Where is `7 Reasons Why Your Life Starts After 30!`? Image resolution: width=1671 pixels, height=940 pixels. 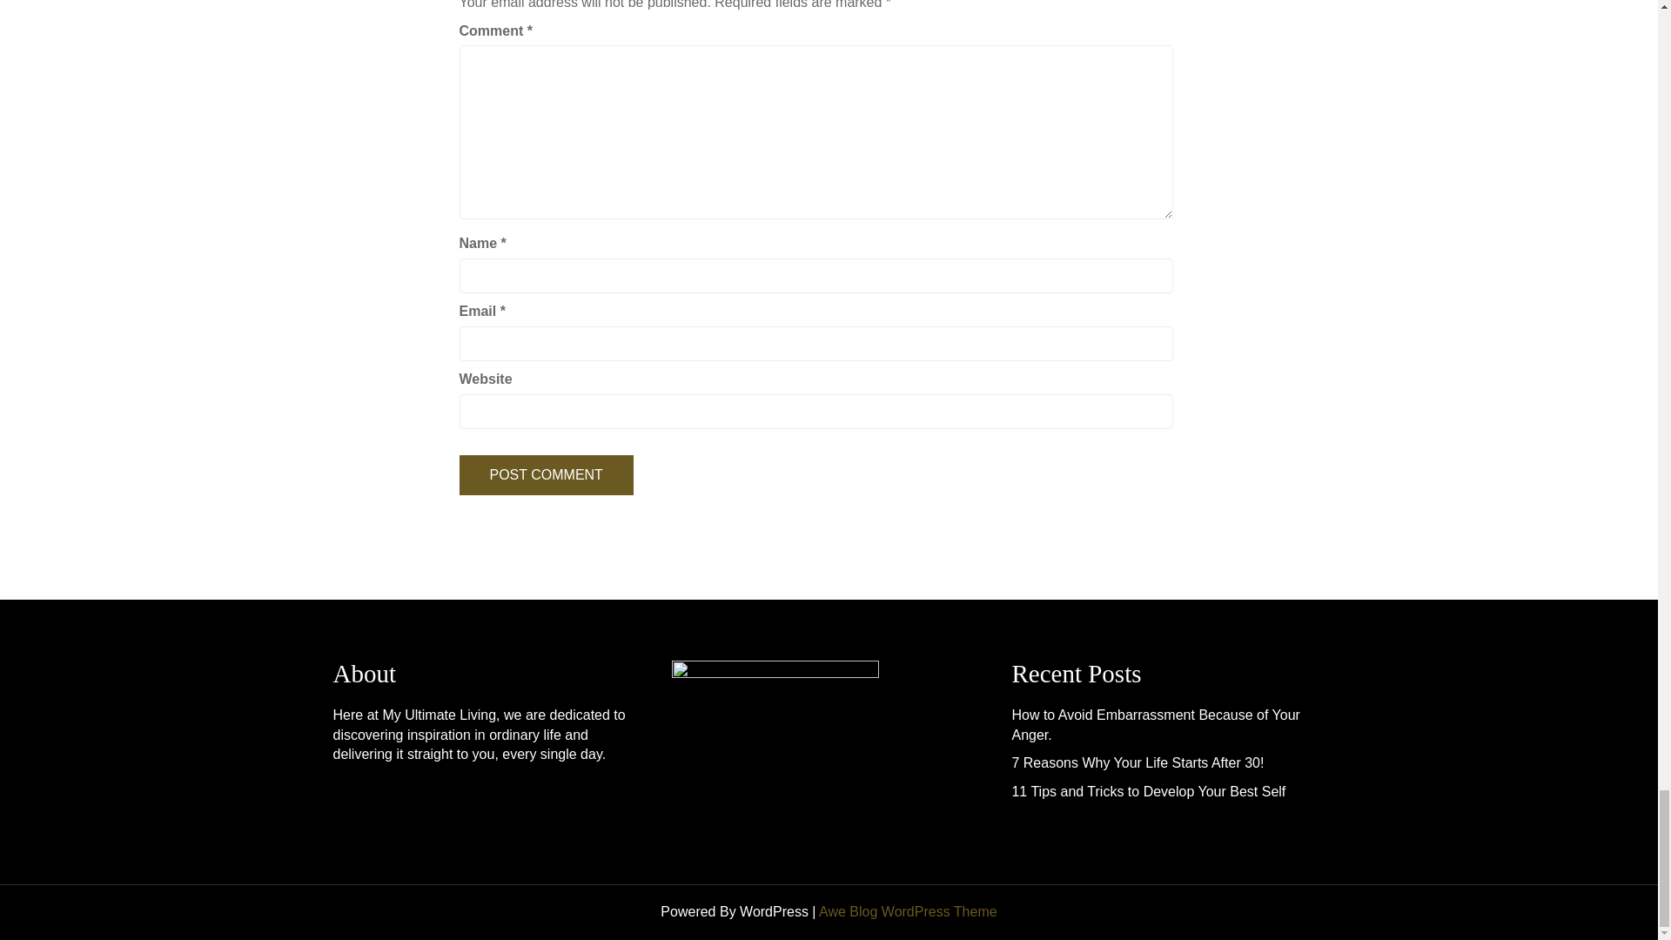
7 Reasons Why Your Life Starts After 30! is located at coordinates (1137, 762).